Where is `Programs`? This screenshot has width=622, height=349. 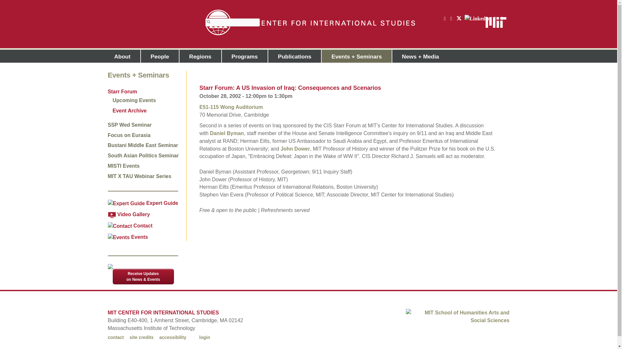 Programs is located at coordinates (245, 56).